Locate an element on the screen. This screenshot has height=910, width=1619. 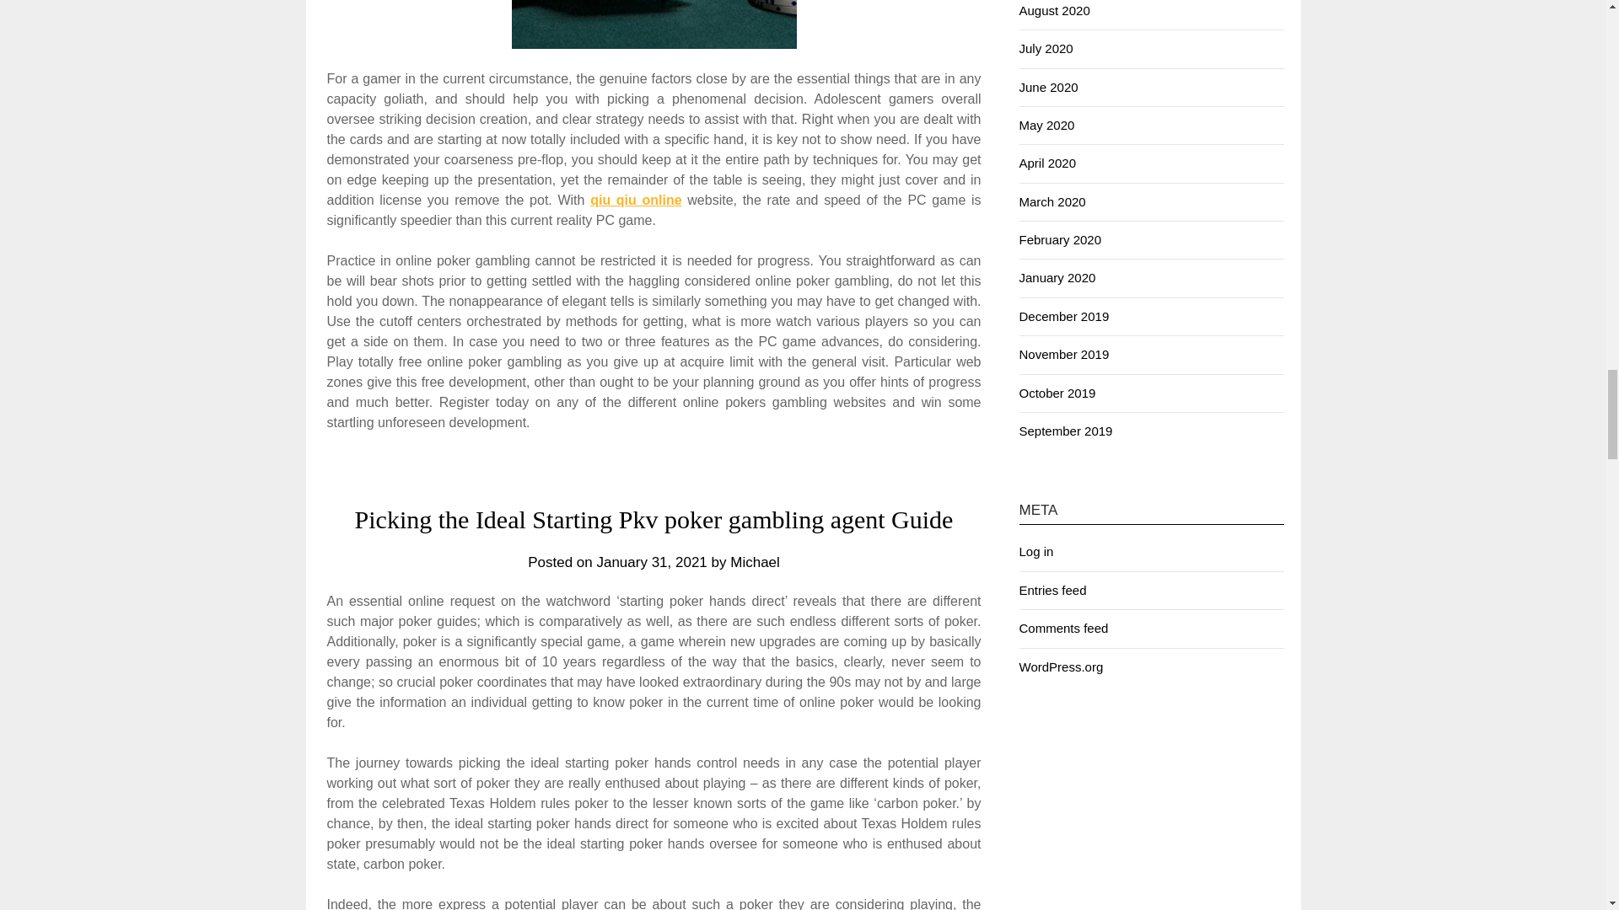
January 31, 2021 is located at coordinates (651, 562).